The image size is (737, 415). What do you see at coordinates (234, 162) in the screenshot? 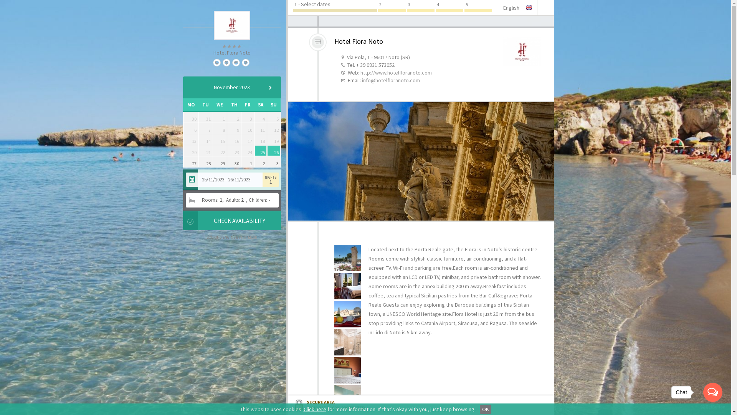
I see `30` at bounding box center [234, 162].